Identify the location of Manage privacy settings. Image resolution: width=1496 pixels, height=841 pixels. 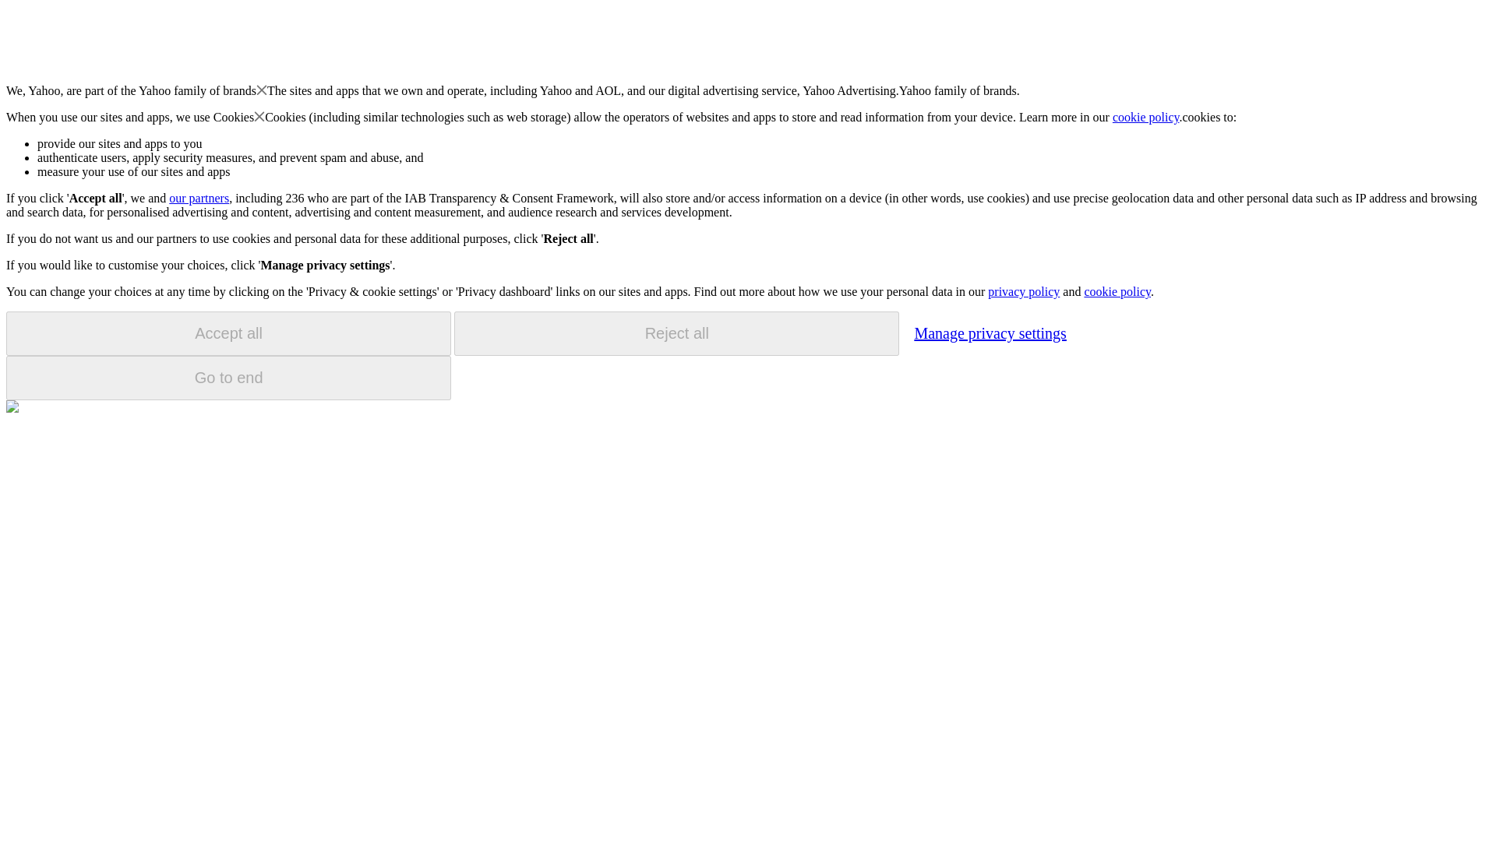
(990, 333).